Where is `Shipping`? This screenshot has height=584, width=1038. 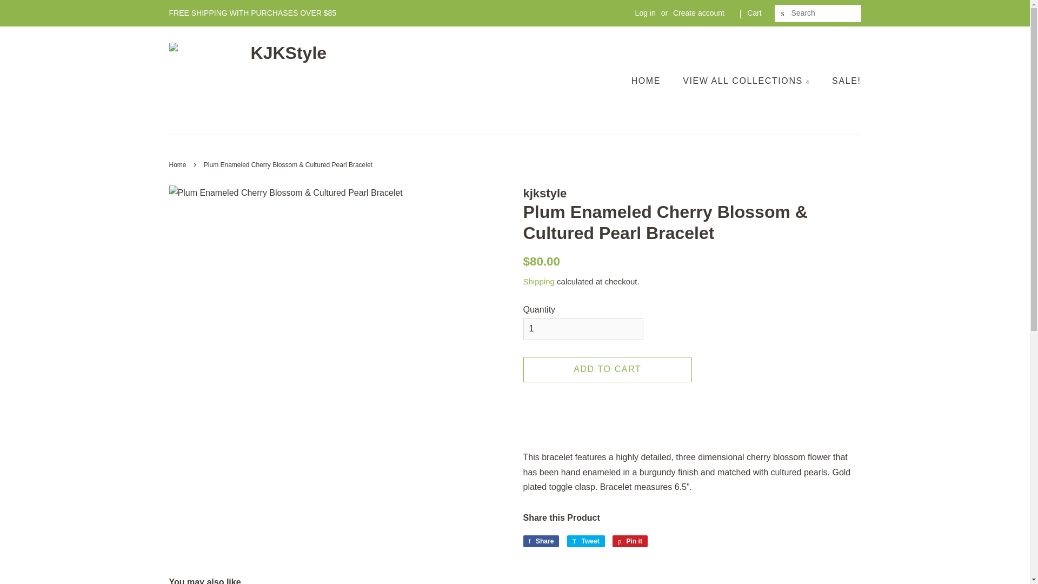
Shipping is located at coordinates (538, 281).